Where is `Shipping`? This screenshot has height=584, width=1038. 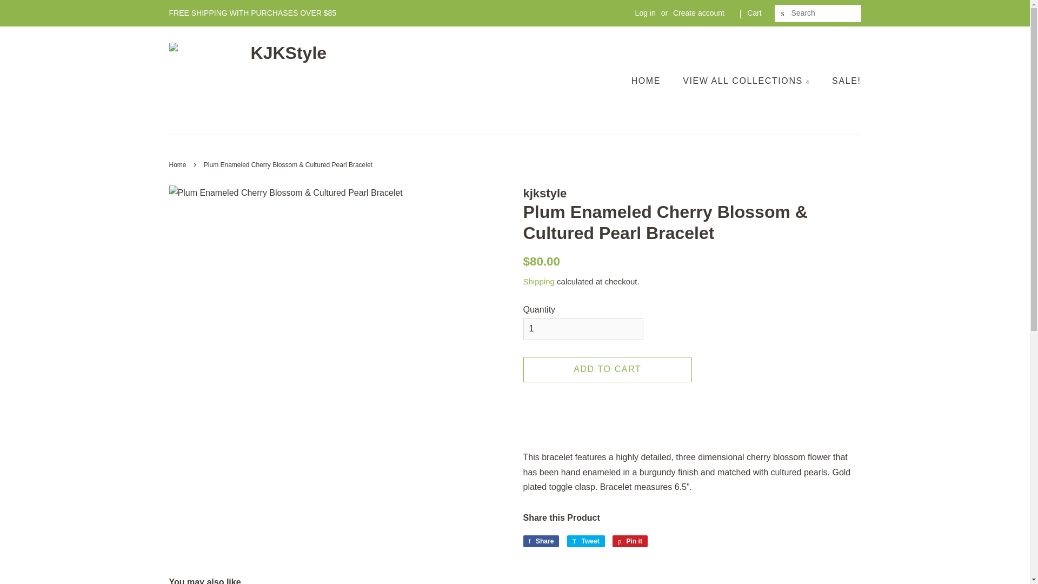
Shipping is located at coordinates (538, 281).